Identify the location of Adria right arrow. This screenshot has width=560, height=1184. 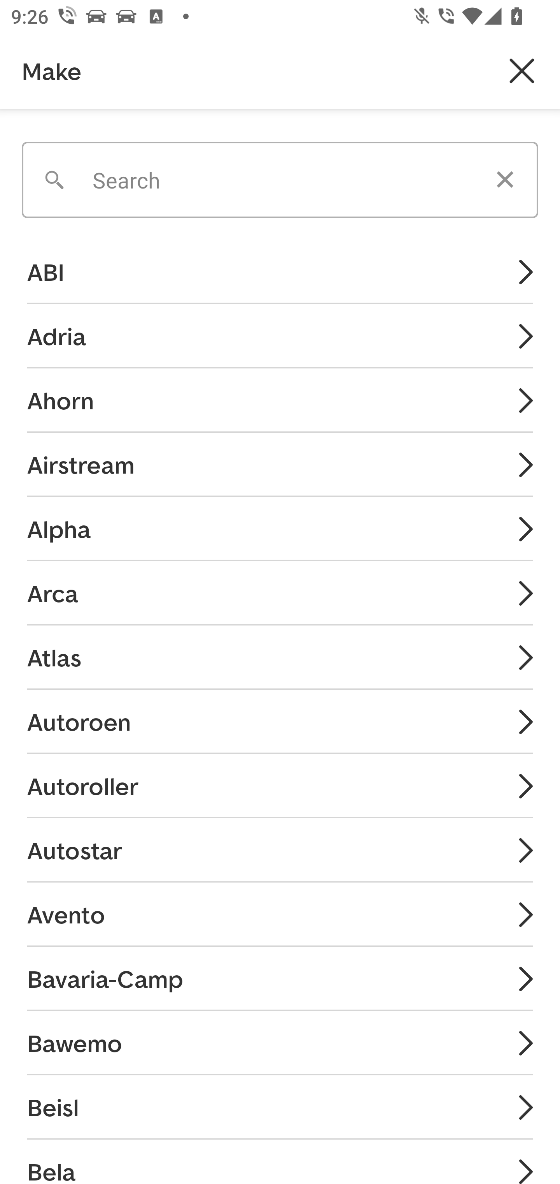
(280, 336).